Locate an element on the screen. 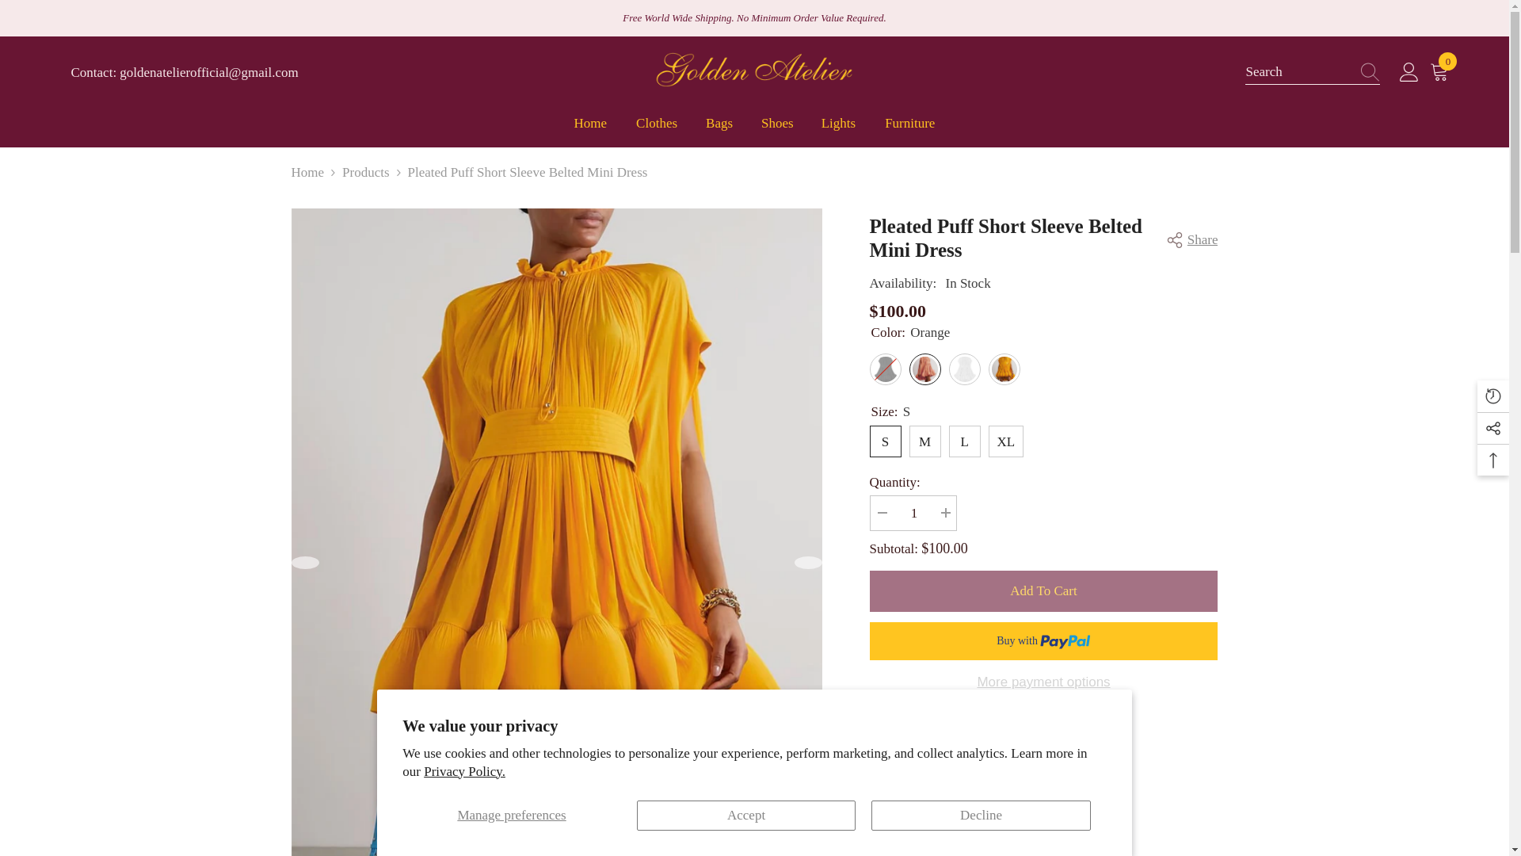 This screenshot has height=856, width=1521. Bags is located at coordinates (981, 815).